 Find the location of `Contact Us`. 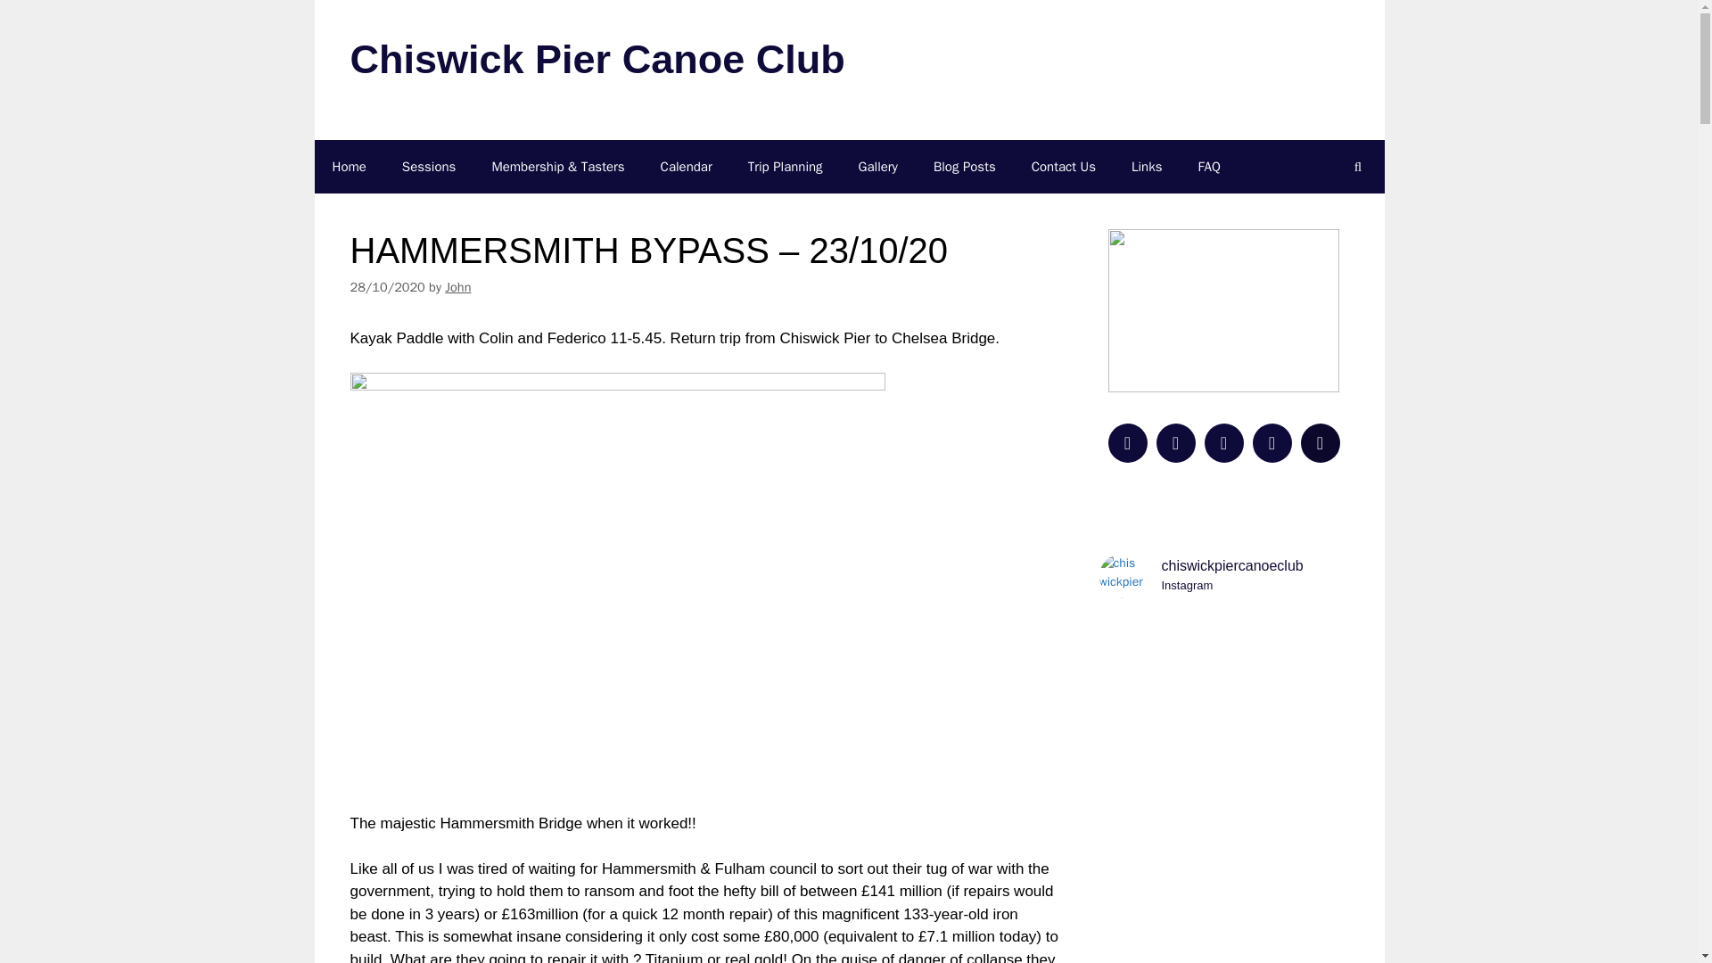

Contact Us is located at coordinates (1063, 166).